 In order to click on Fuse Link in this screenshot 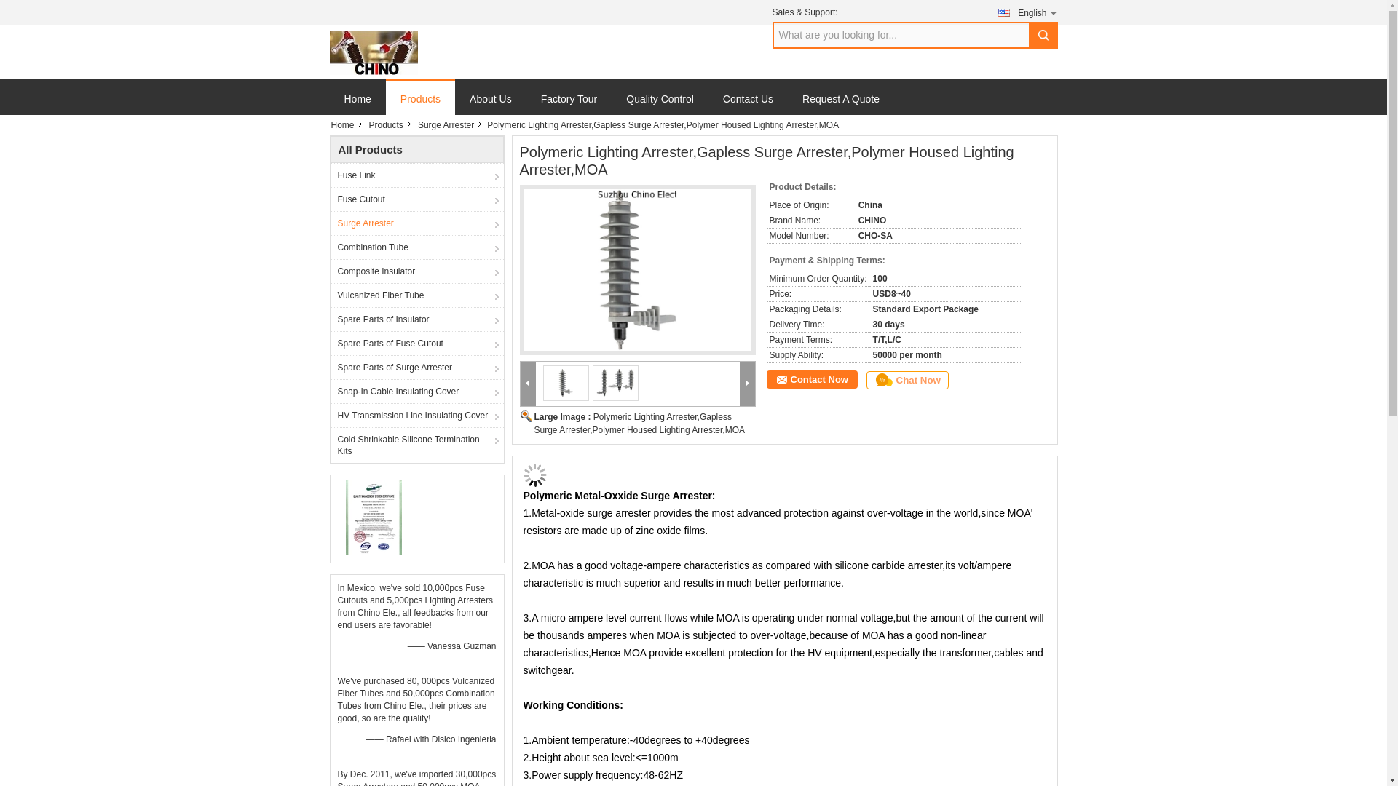, I will do `click(416, 175)`.